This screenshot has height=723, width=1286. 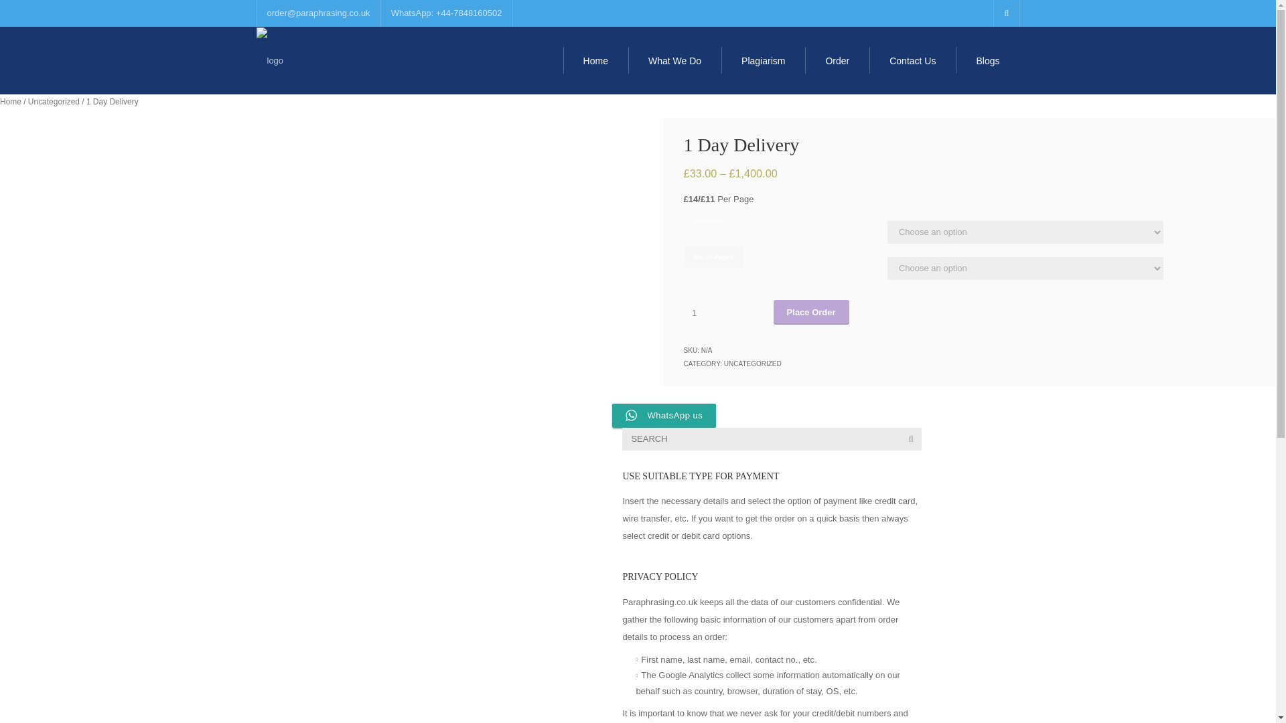 I want to click on Contact Us, so click(x=912, y=60).